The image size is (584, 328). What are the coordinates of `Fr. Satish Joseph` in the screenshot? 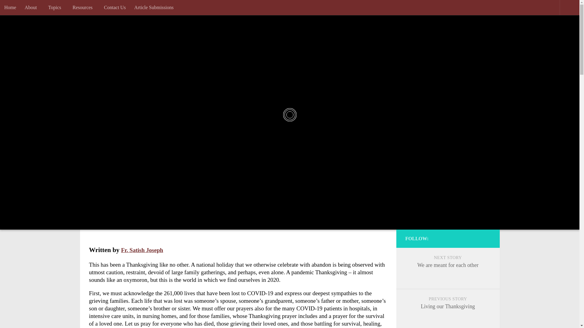 It's located at (142, 250).